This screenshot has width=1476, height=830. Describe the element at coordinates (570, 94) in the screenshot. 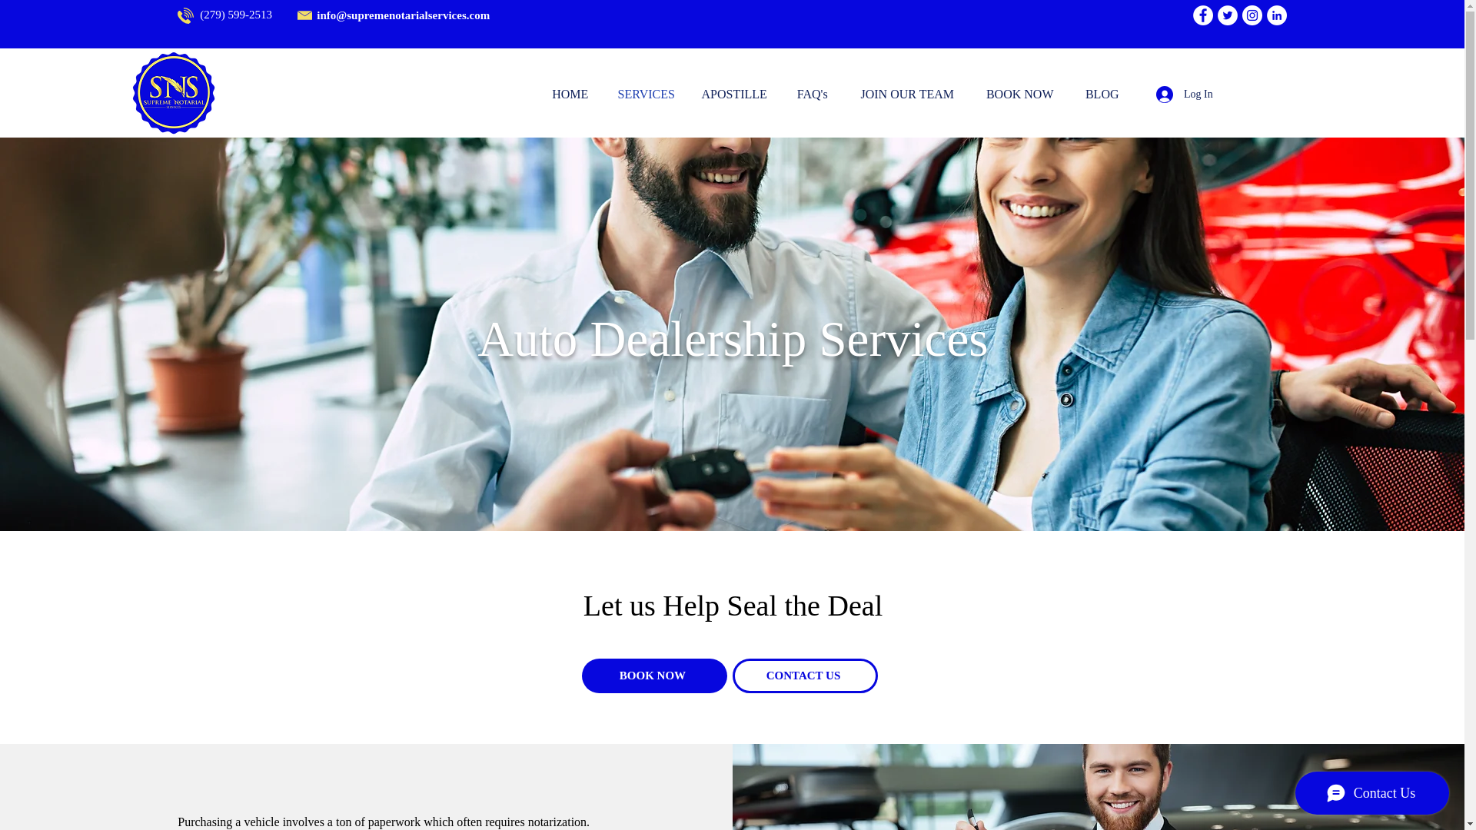

I see `HOME` at that location.